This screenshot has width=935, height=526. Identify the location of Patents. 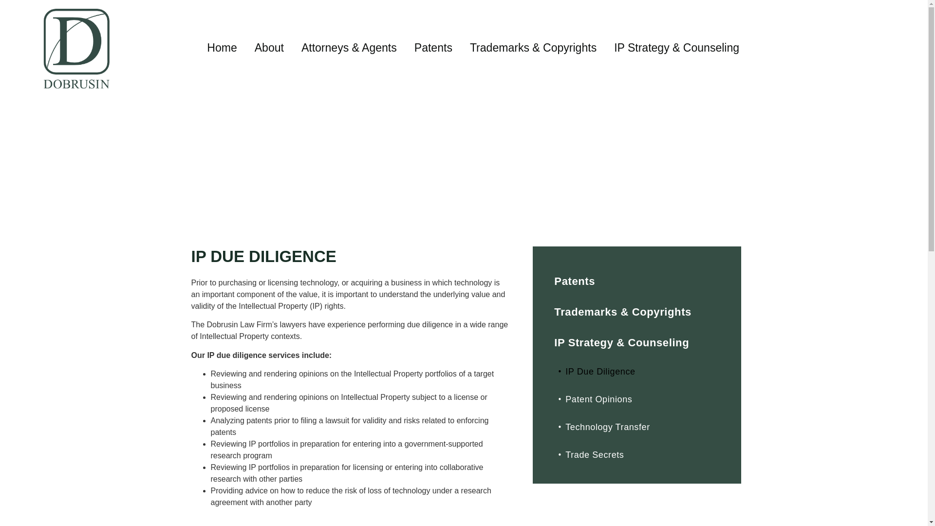
(433, 47).